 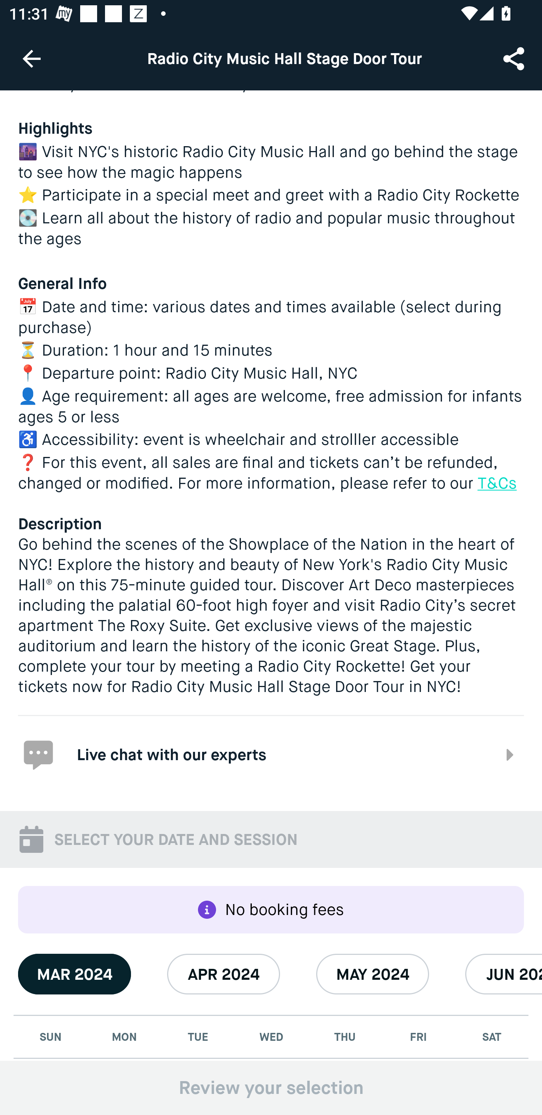 I want to click on Share, so click(x=515, y=58).